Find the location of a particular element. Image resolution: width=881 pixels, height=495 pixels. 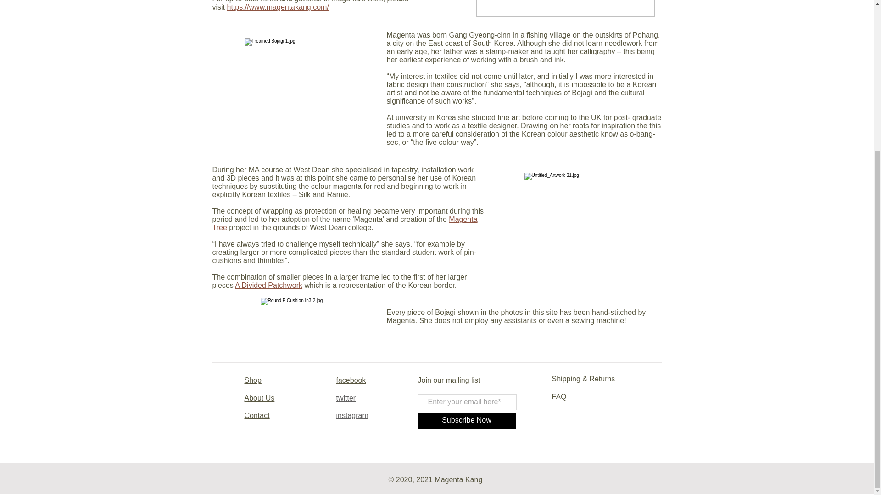

FAQ is located at coordinates (559, 396).